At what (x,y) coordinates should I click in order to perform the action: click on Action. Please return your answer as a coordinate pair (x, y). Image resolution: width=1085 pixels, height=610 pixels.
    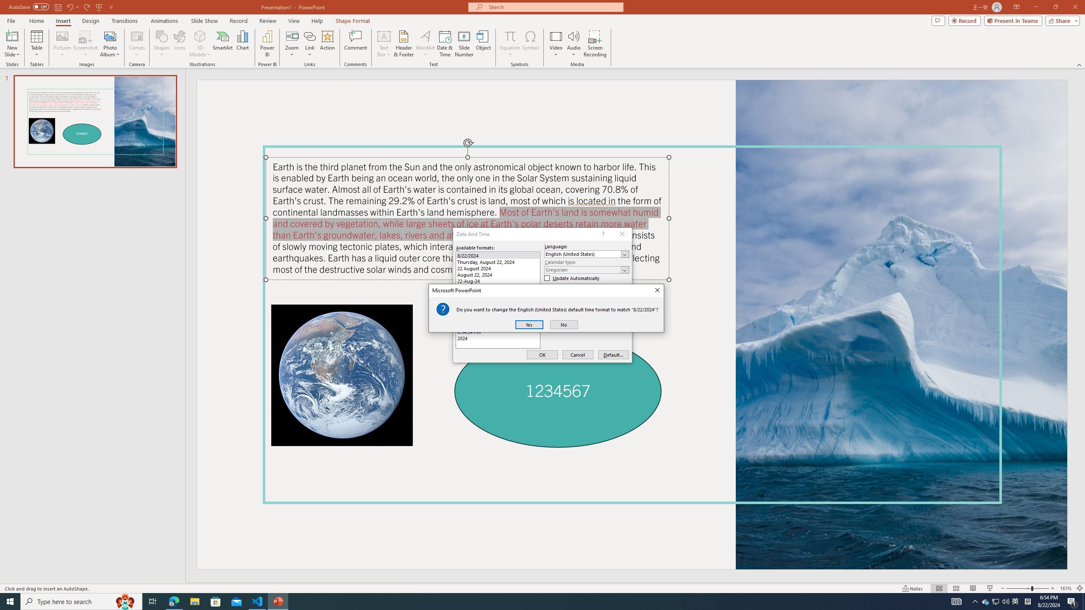
    Looking at the image, I should click on (327, 44).